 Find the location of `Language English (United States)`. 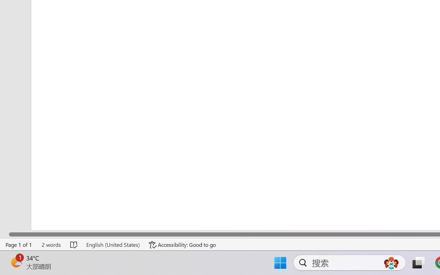

Language English (United States) is located at coordinates (113, 245).